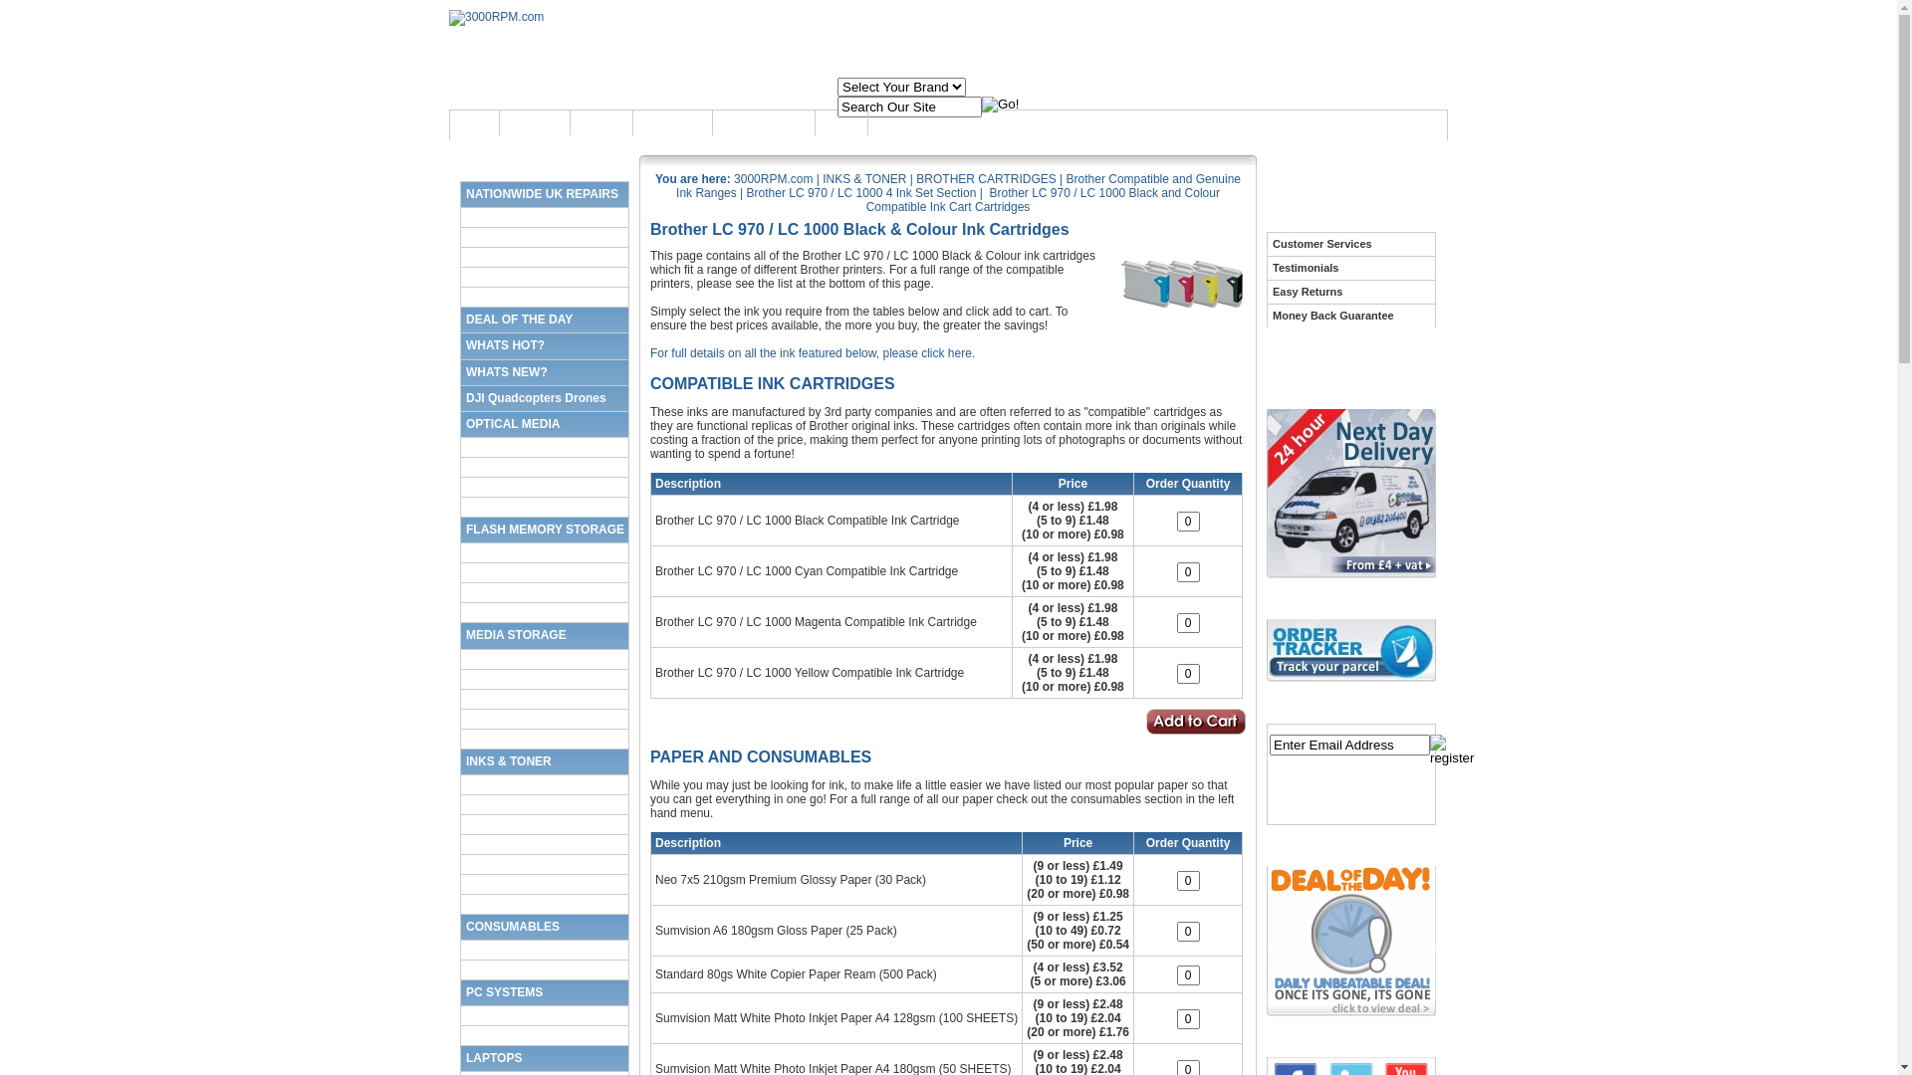 The height and width of the screenshot is (1075, 1912). I want to click on KODAK CARTRIDGES, so click(545, 884).